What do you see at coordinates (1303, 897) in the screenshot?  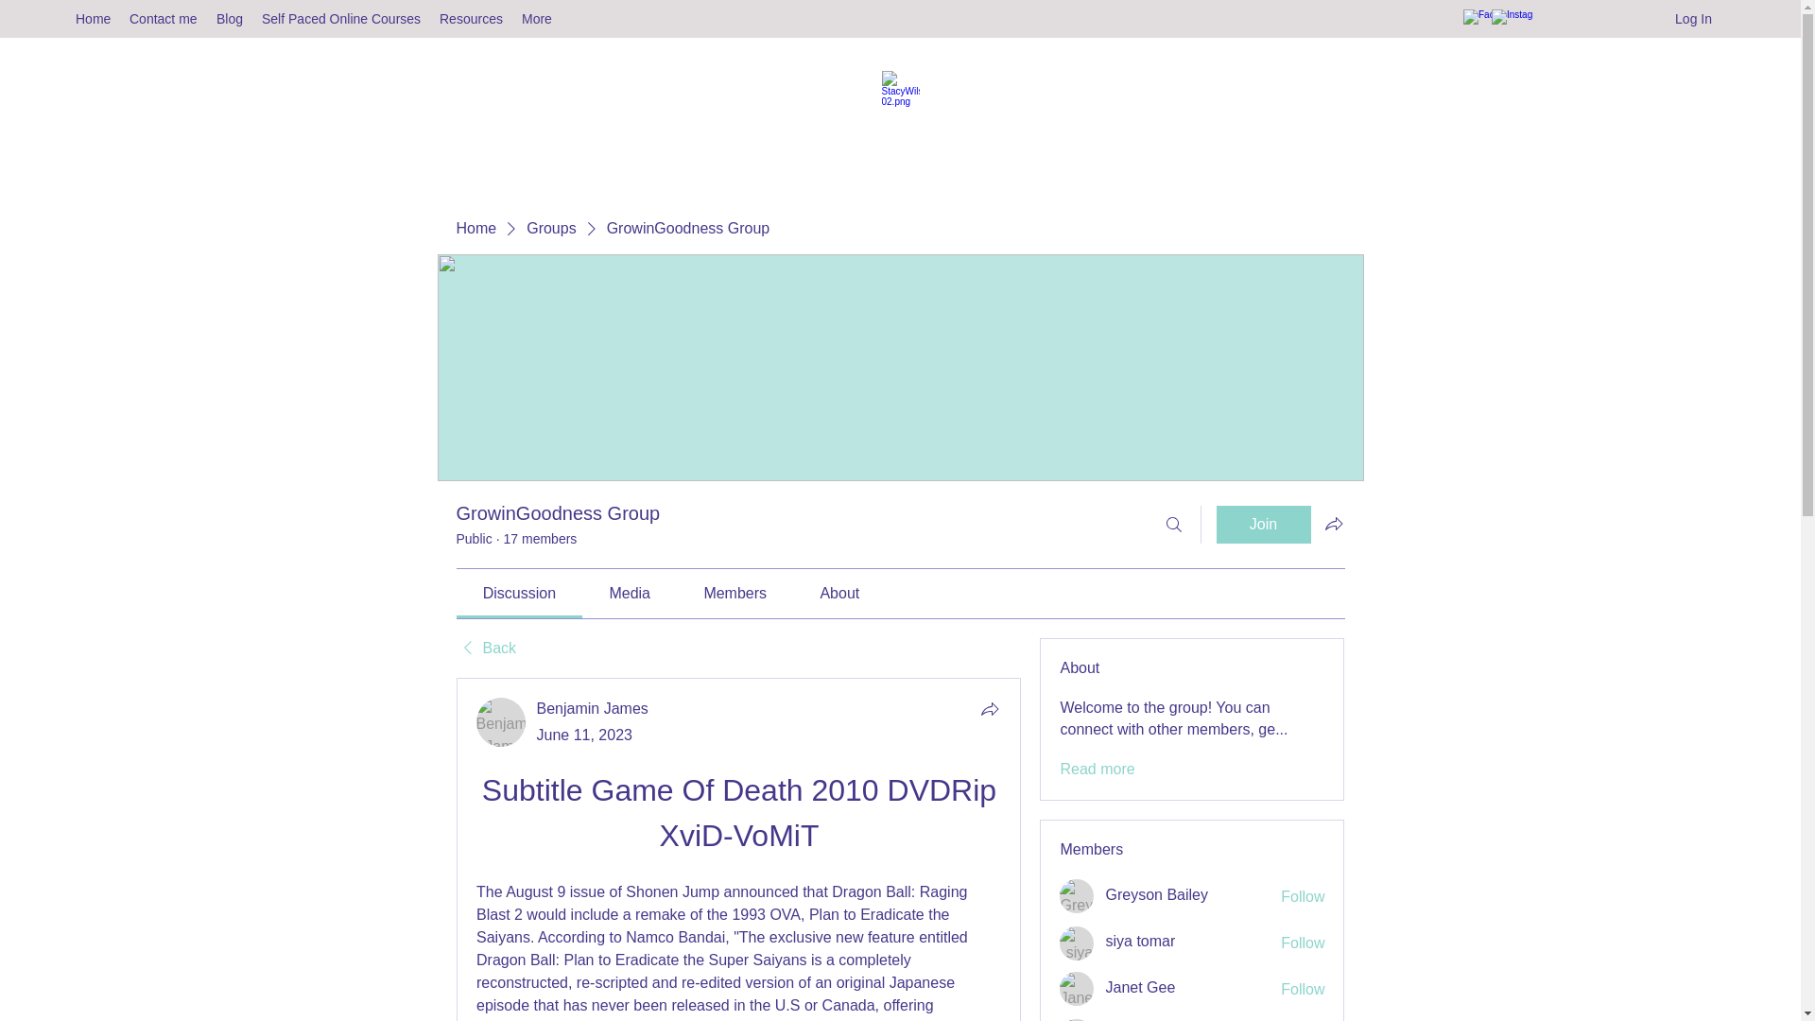 I see `Follow` at bounding box center [1303, 897].